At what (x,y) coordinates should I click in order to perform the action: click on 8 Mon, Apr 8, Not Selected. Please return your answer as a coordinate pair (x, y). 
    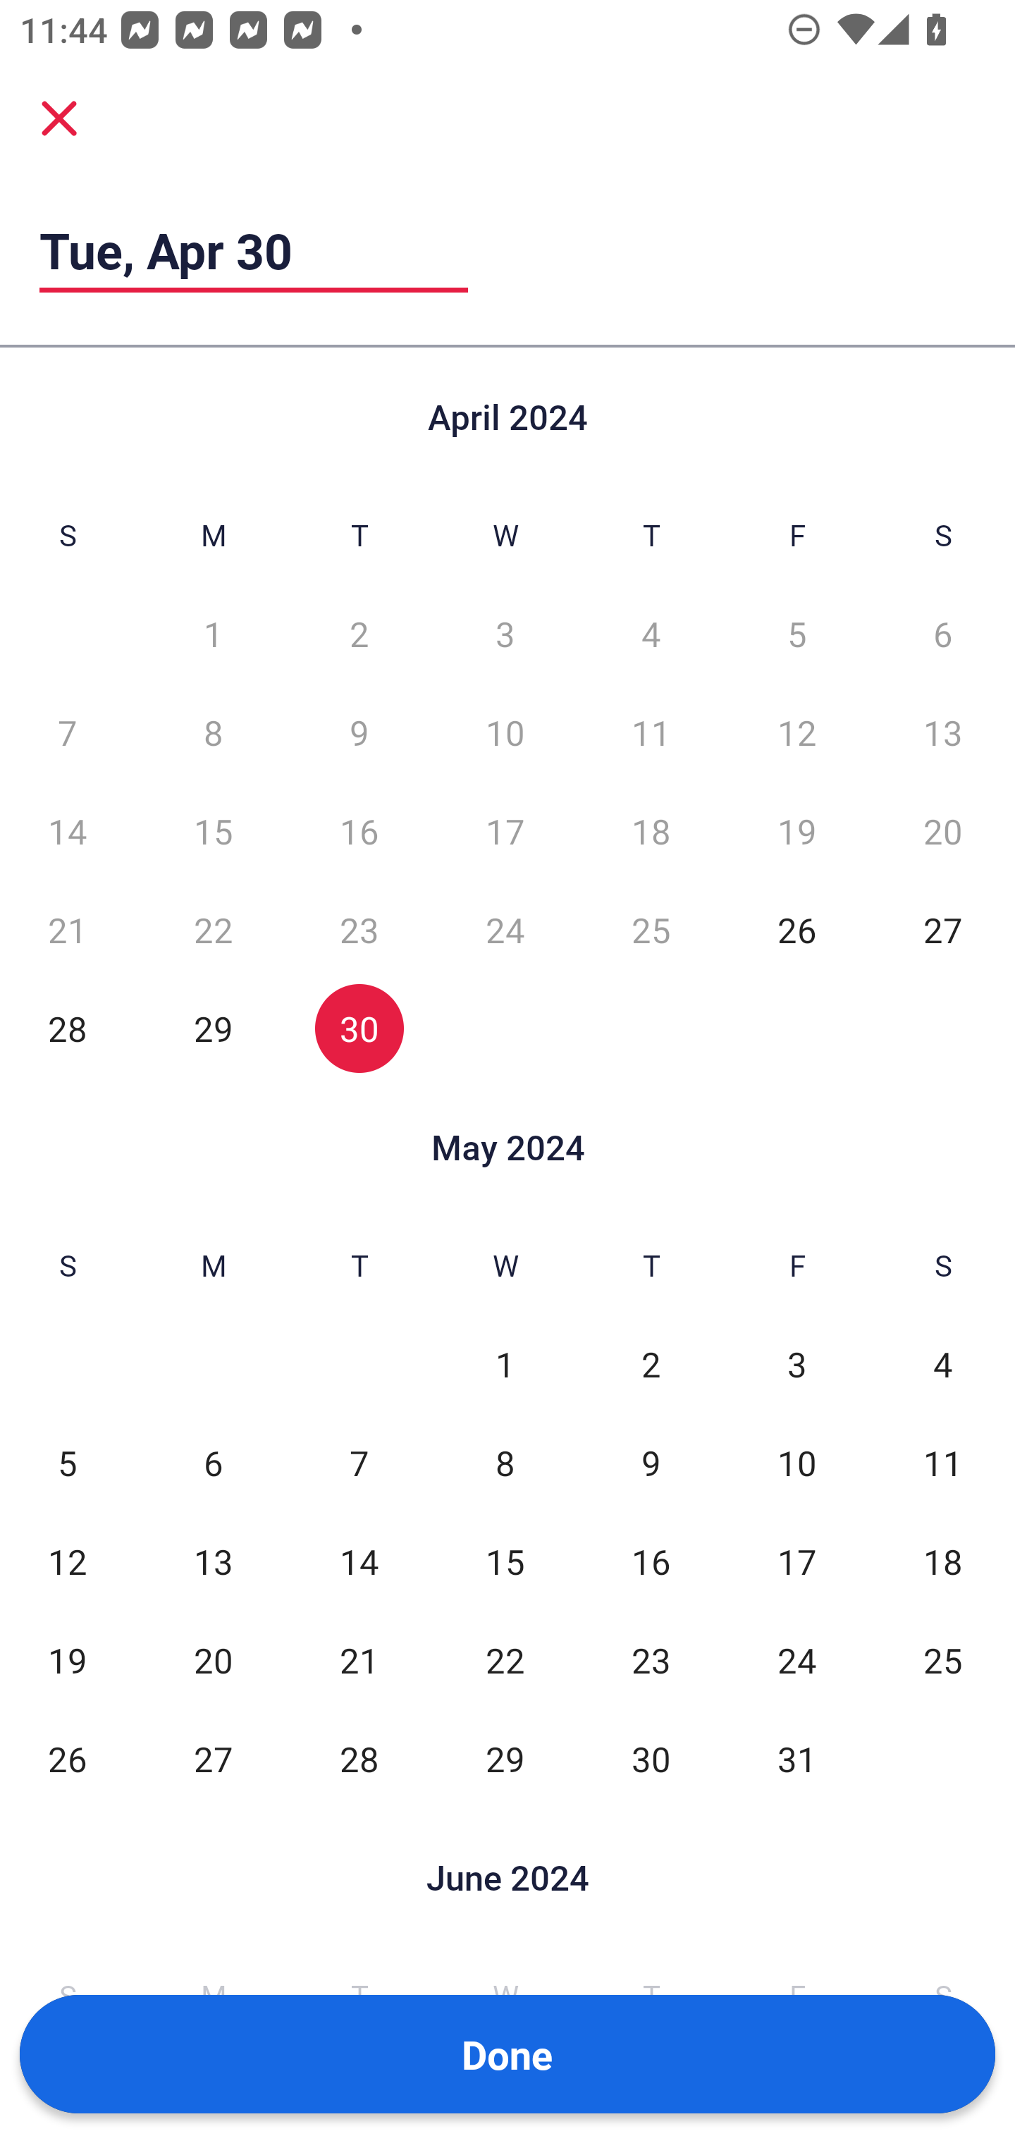
    Looking at the image, I should click on (213, 732).